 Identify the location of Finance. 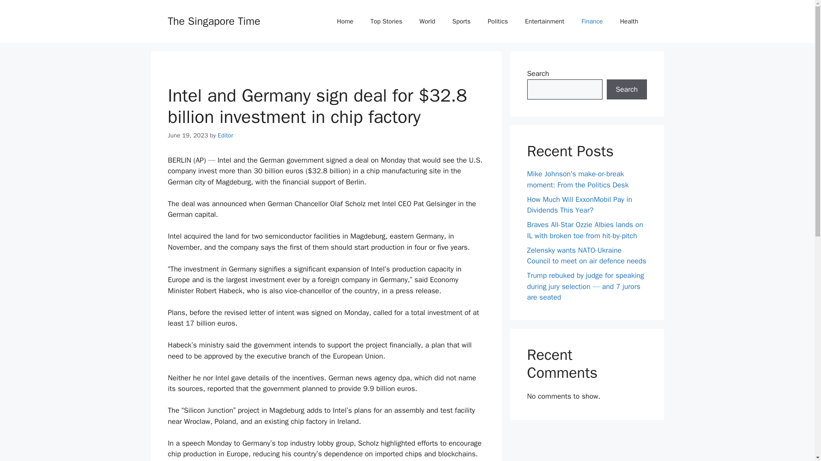
(592, 21).